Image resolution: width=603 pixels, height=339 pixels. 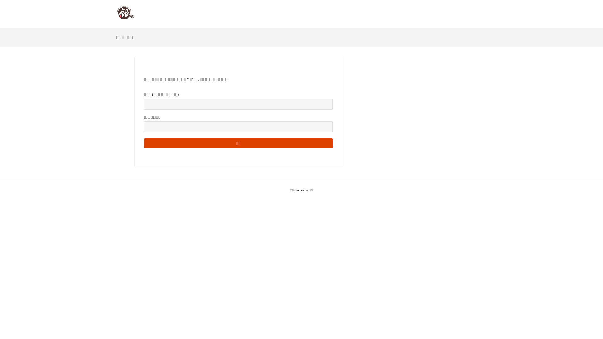 I want to click on TINYBOT, so click(x=302, y=190).